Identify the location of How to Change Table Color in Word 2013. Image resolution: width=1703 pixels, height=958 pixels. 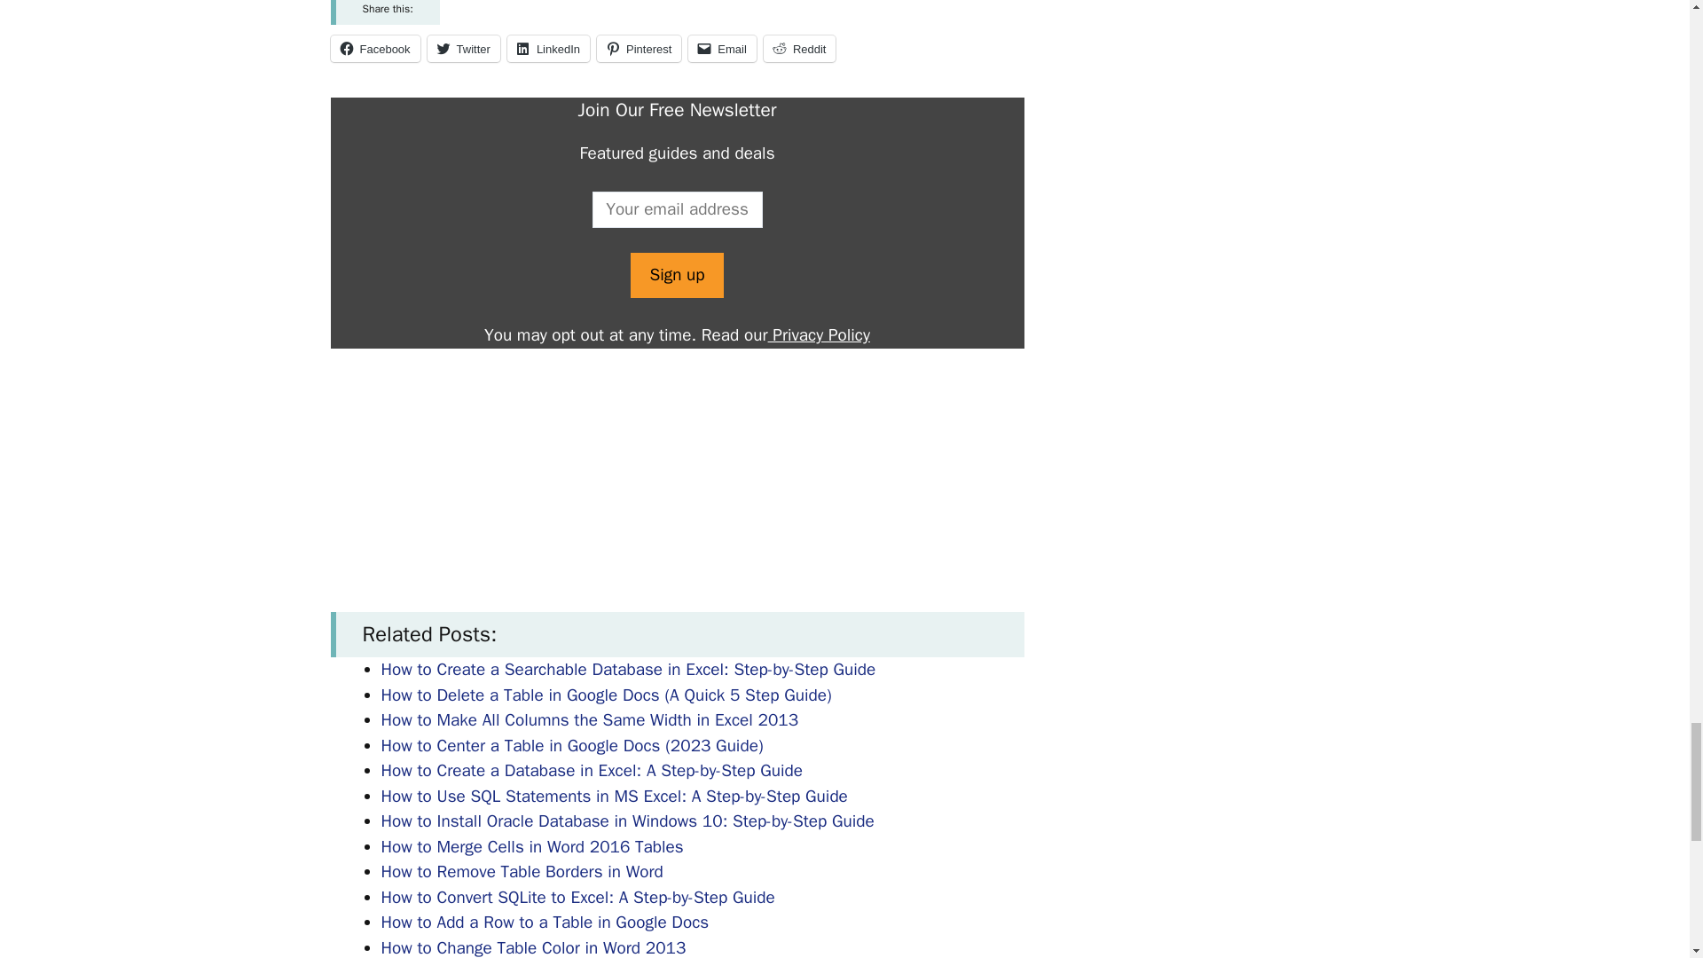
(534, 947).